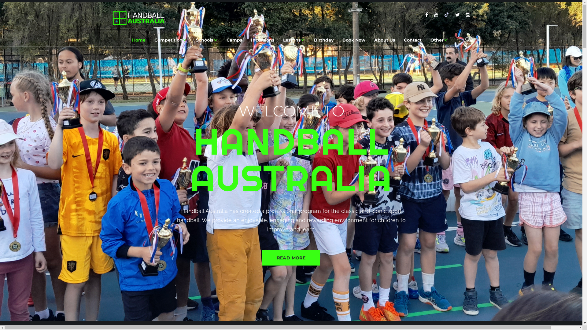 The image size is (587, 330). What do you see at coordinates (412, 40) in the screenshot?
I see `Contact` at bounding box center [412, 40].